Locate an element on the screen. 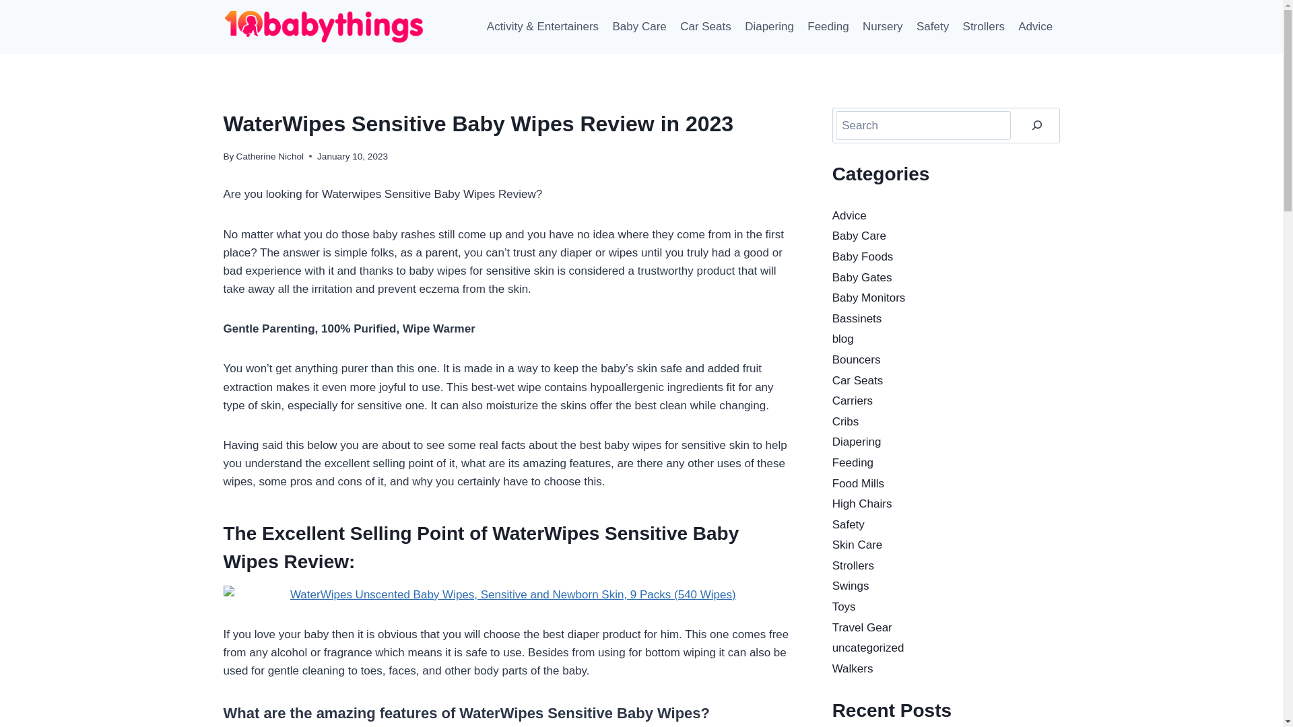  Baby Care is located at coordinates (859, 236).